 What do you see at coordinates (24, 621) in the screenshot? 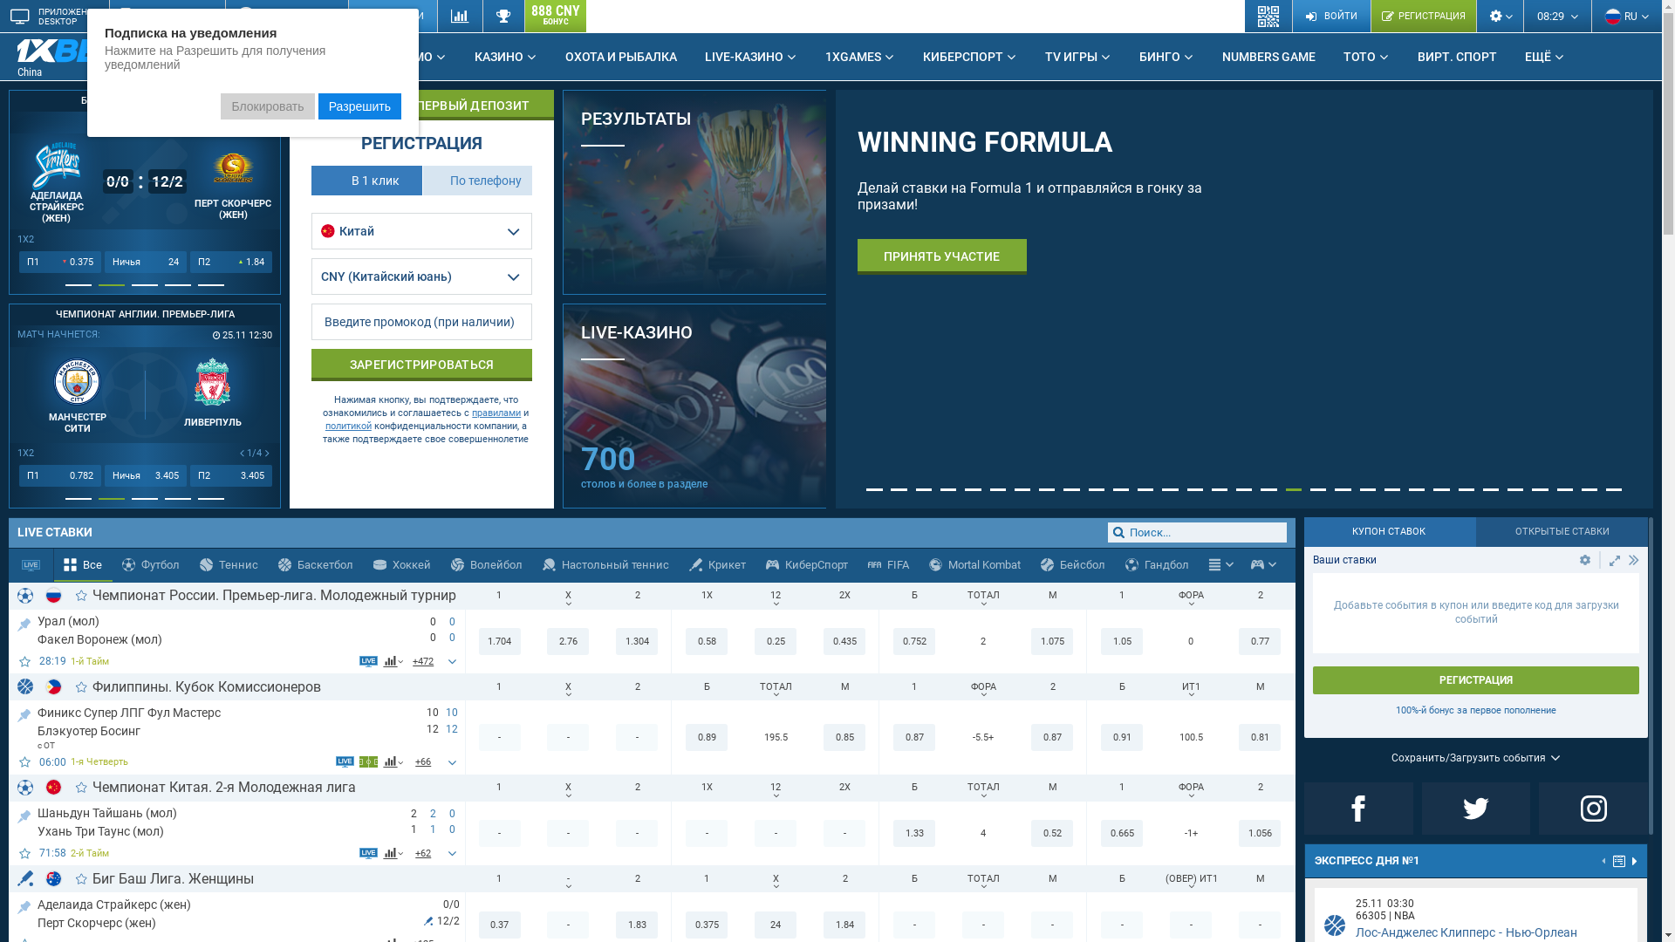
I see `TOP` at bounding box center [24, 621].